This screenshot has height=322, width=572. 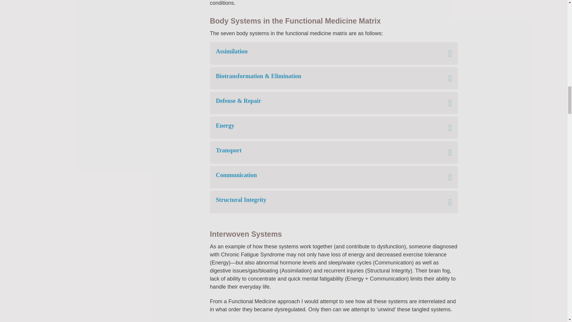 I want to click on Expand, so click(x=446, y=78).